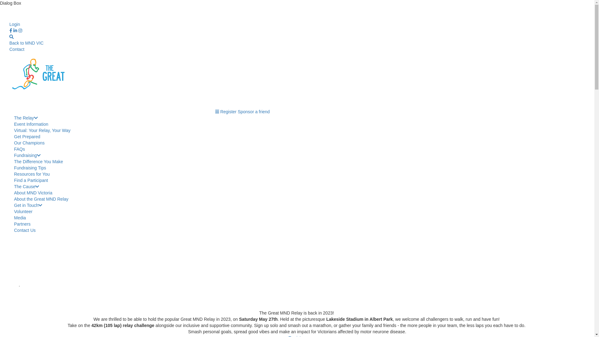  Describe the element at coordinates (31, 124) in the screenshot. I see `Event Information` at that location.